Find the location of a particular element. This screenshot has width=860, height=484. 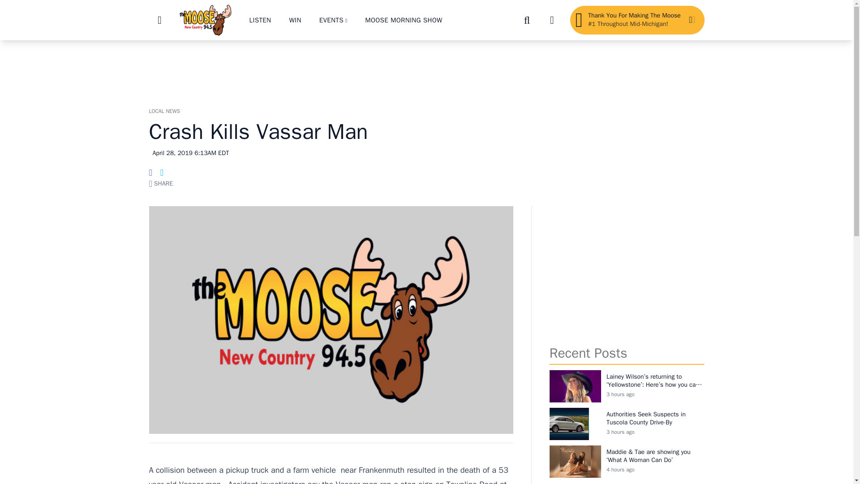

94.5 The Moose is located at coordinates (205, 20).